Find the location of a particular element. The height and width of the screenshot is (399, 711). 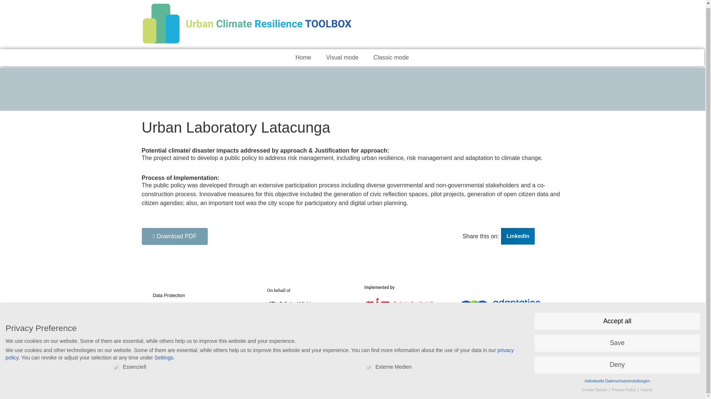

privacy policy is located at coordinates (260, 351).